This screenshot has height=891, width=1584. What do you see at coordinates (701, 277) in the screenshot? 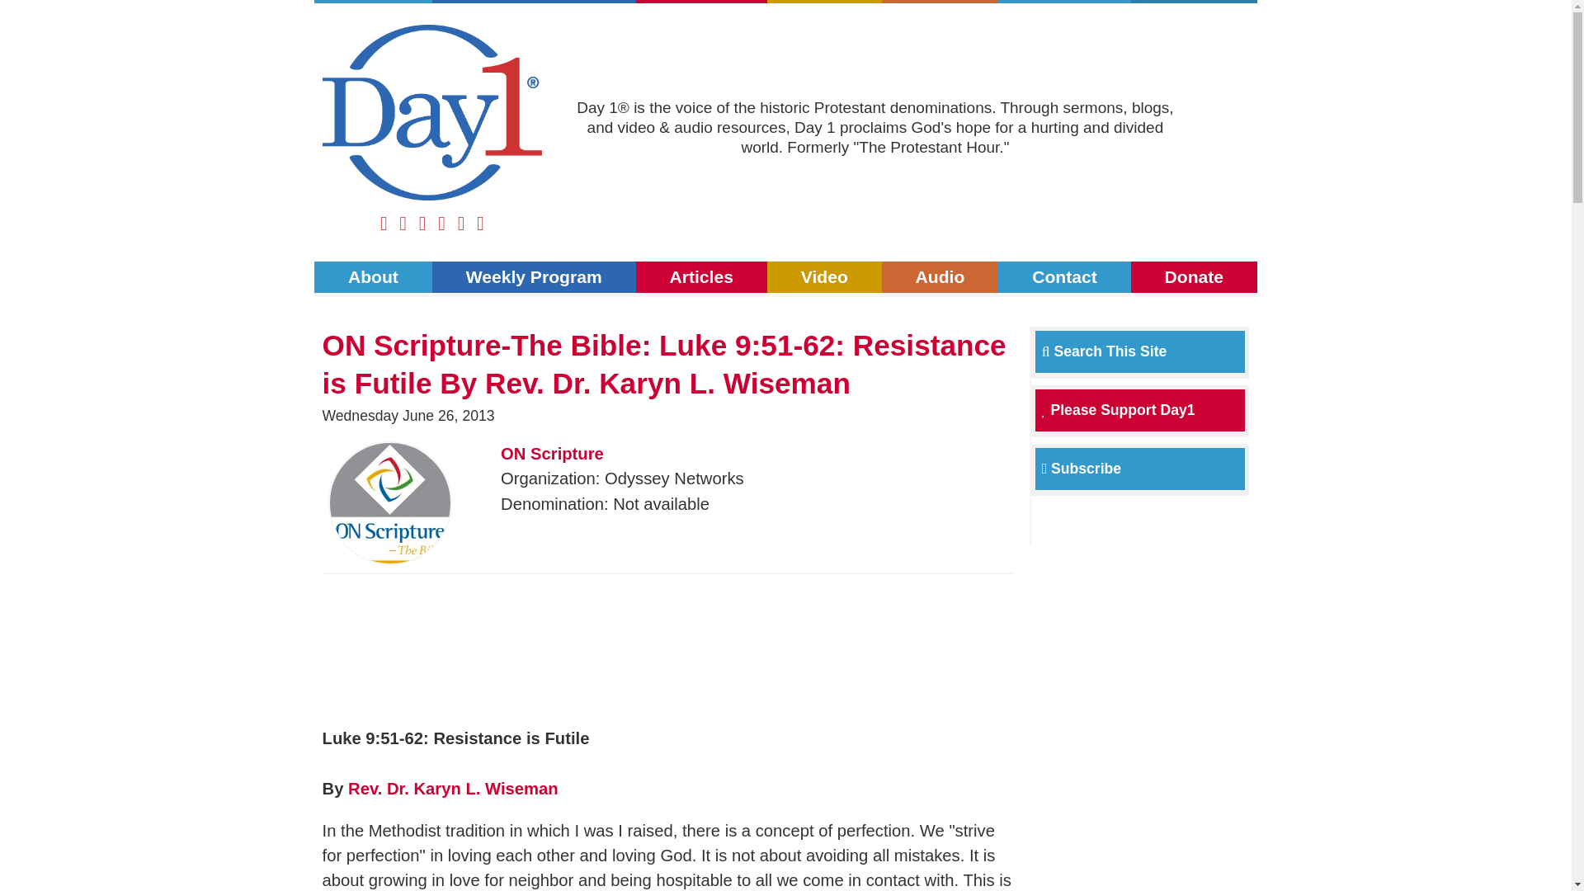
I see `Articles` at bounding box center [701, 277].